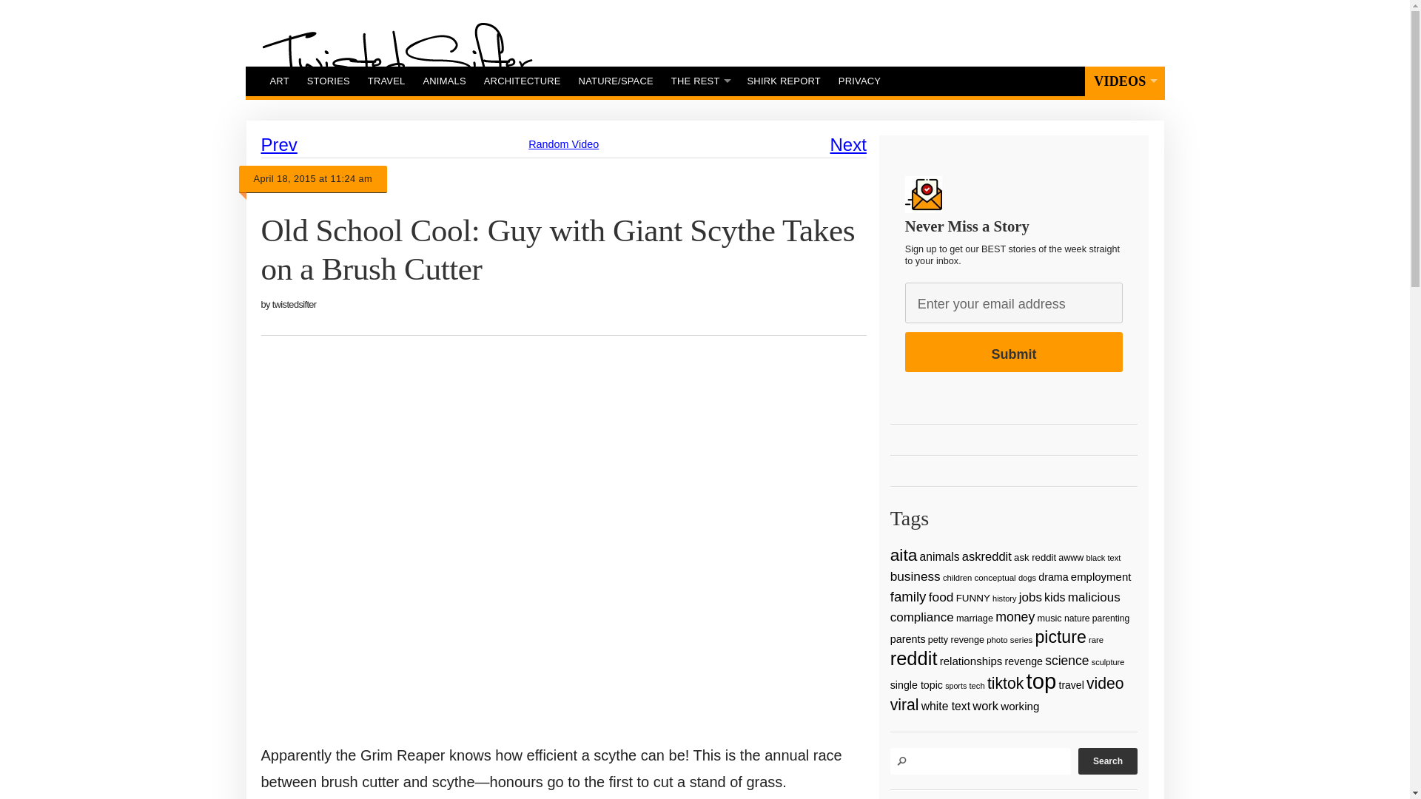  Describe the element at coordinates (444, 81) in the screenshot. I see `ANIMALS` at that location.